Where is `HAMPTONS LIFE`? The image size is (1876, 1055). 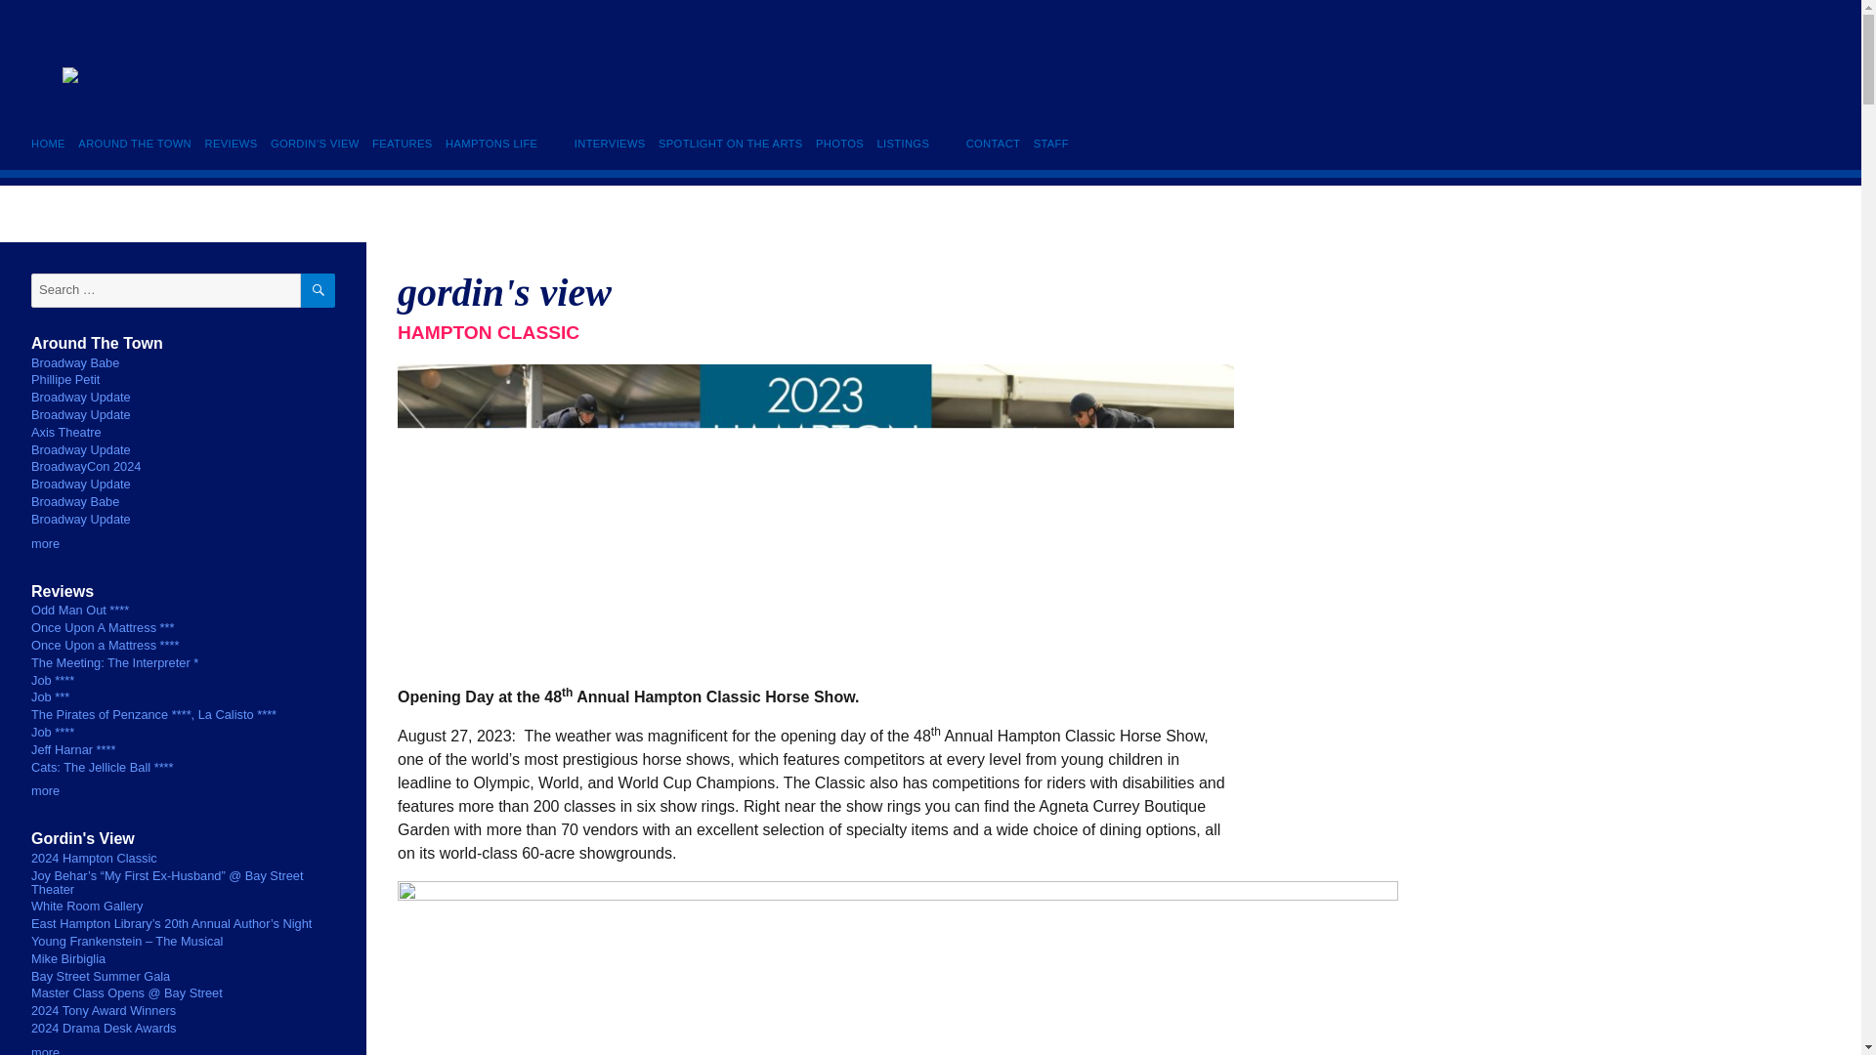
HAMPTONS LIFE is located at coordinates (490, 143).